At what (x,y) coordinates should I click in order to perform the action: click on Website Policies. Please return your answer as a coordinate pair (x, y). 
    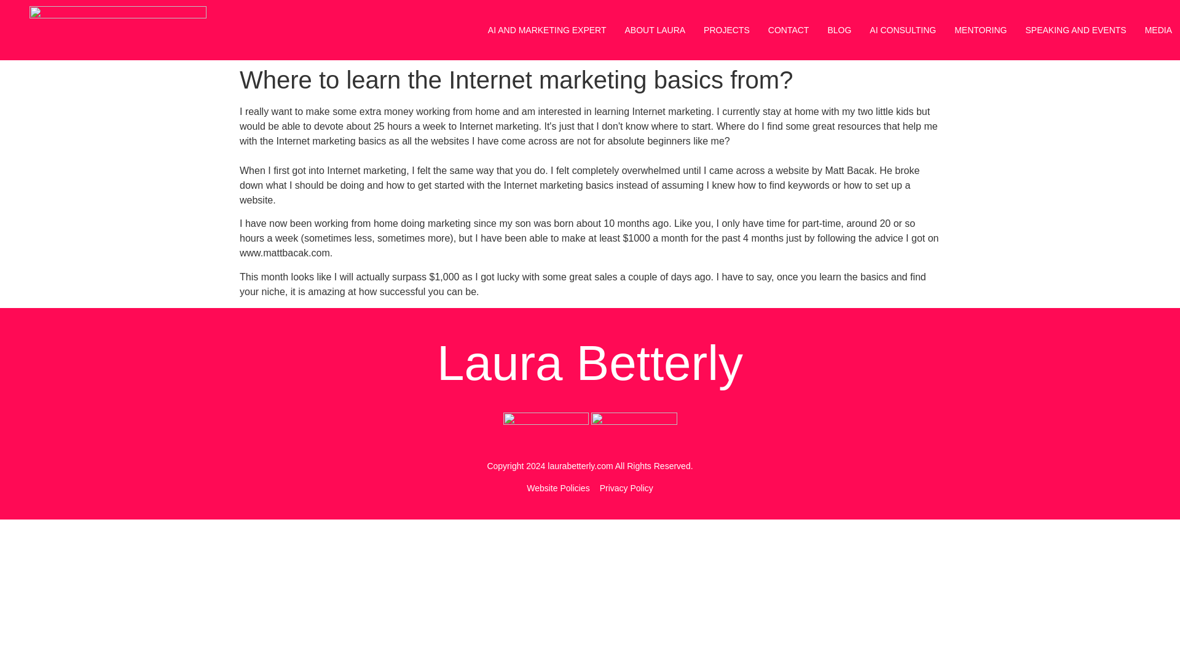
    Looking at the image, I should click on (557, 488).